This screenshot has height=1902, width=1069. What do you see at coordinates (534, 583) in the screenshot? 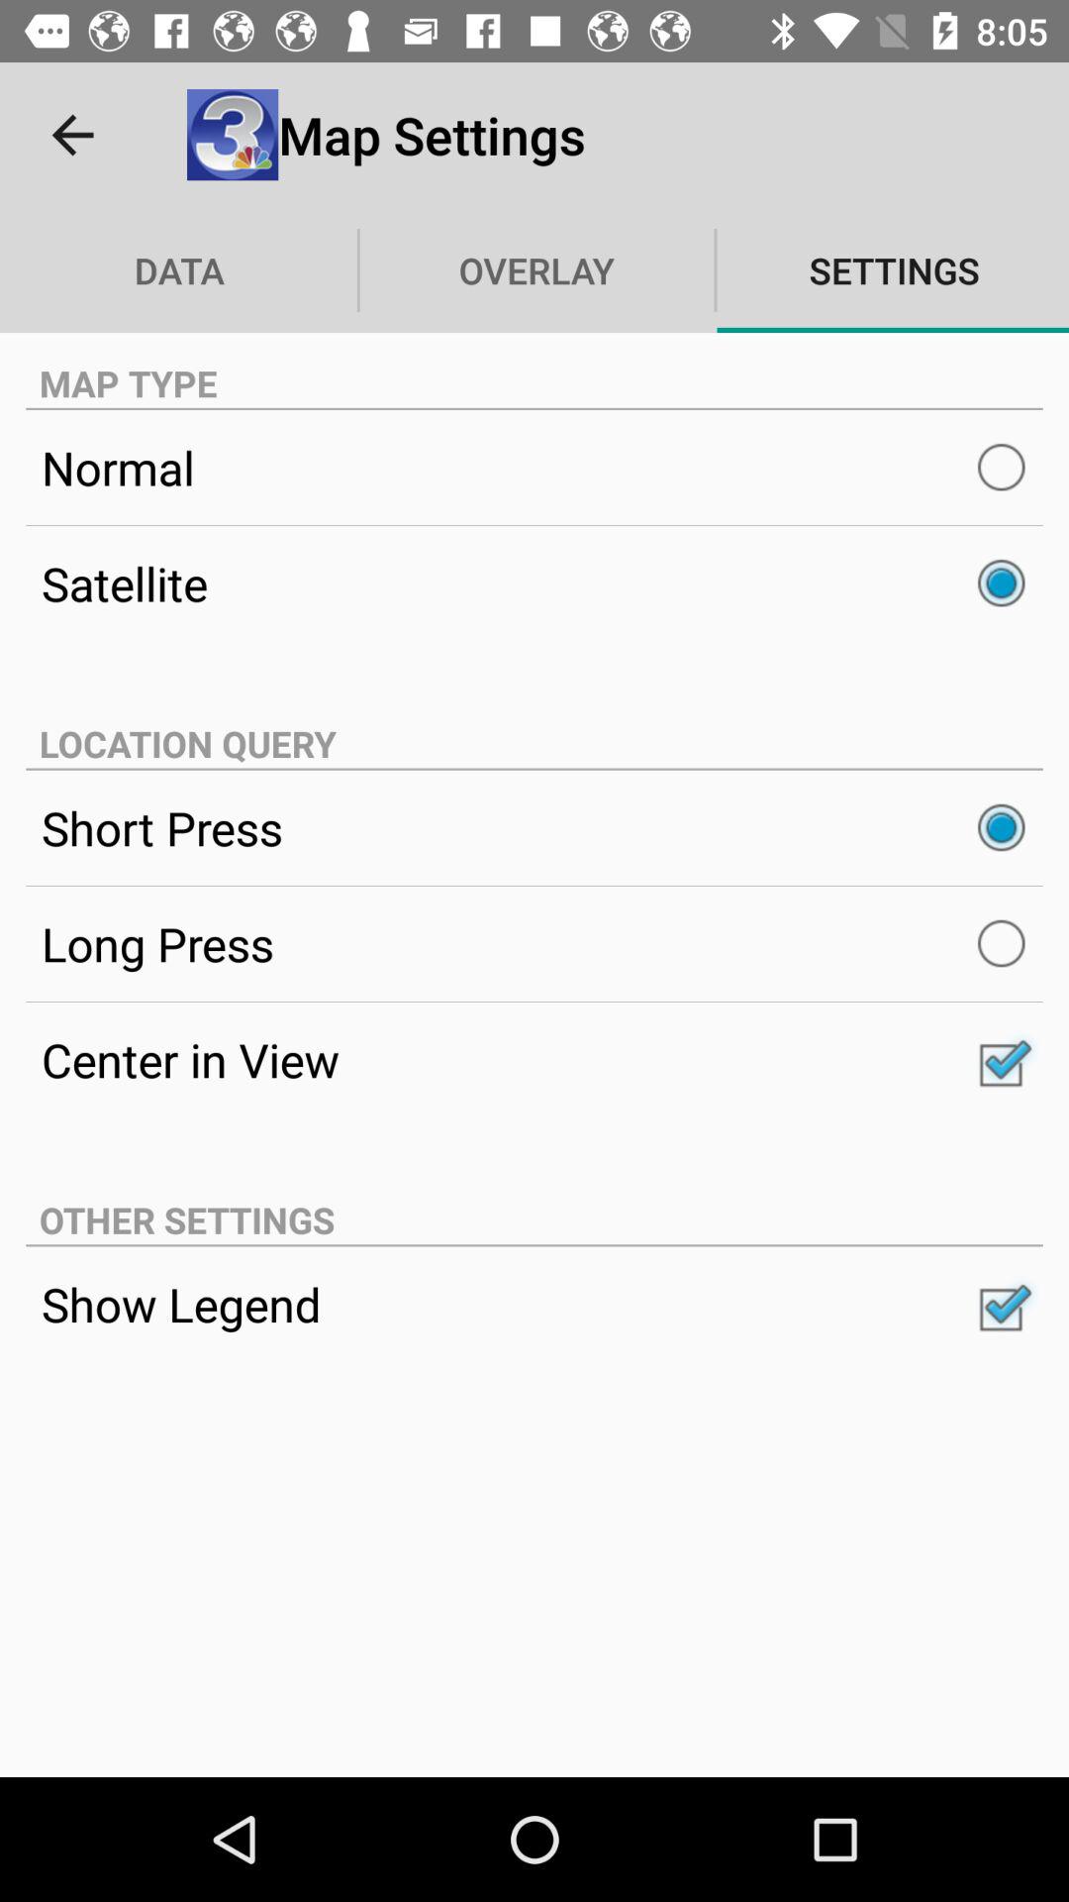
I see `tap icon below normal` at bounding box center [534, 583].